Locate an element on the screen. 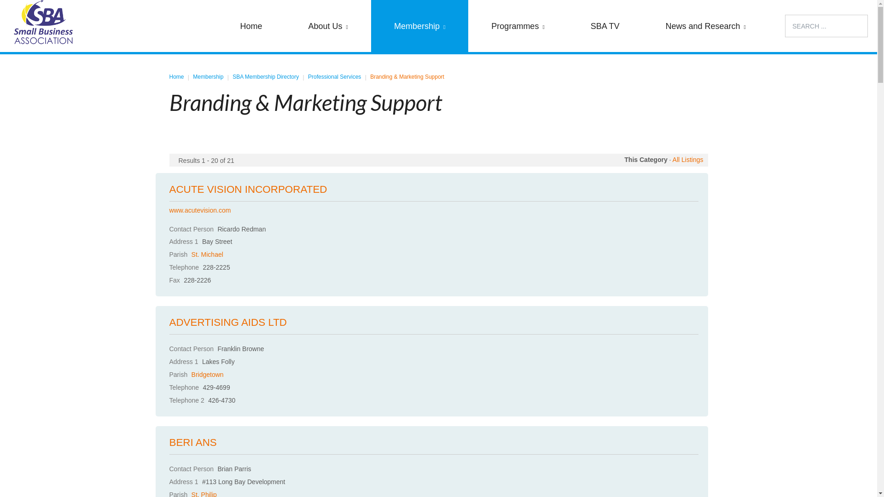  St. Michael is located at coordinates (207, 254).